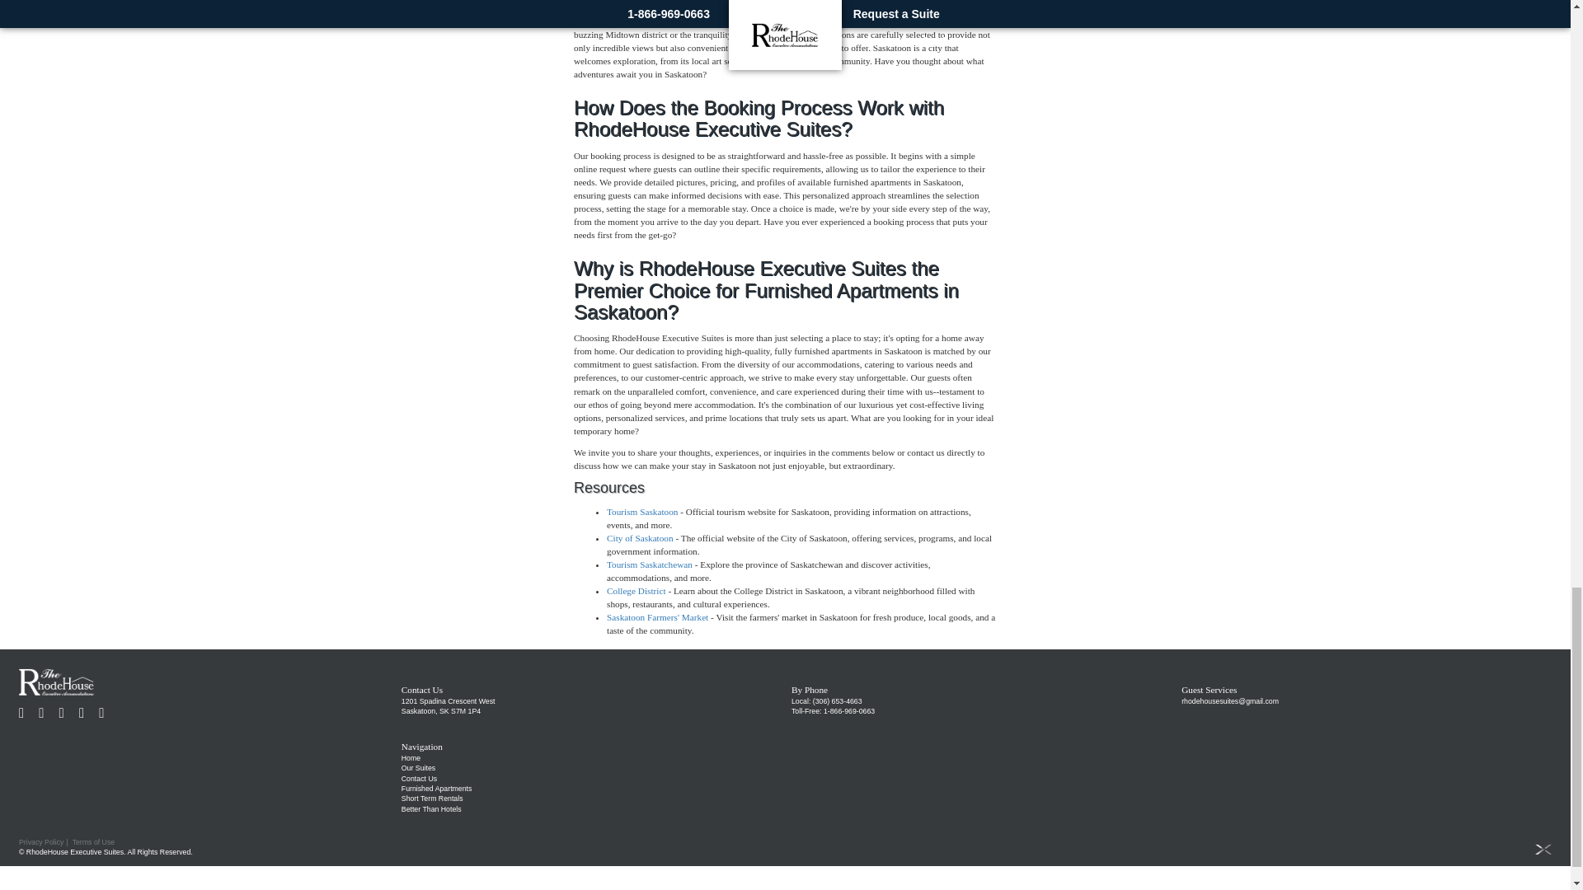 The image size is (1583, 890). Describe the element at coordinates (419, 778) in the screenshot. I see `Contact Us` at that location.